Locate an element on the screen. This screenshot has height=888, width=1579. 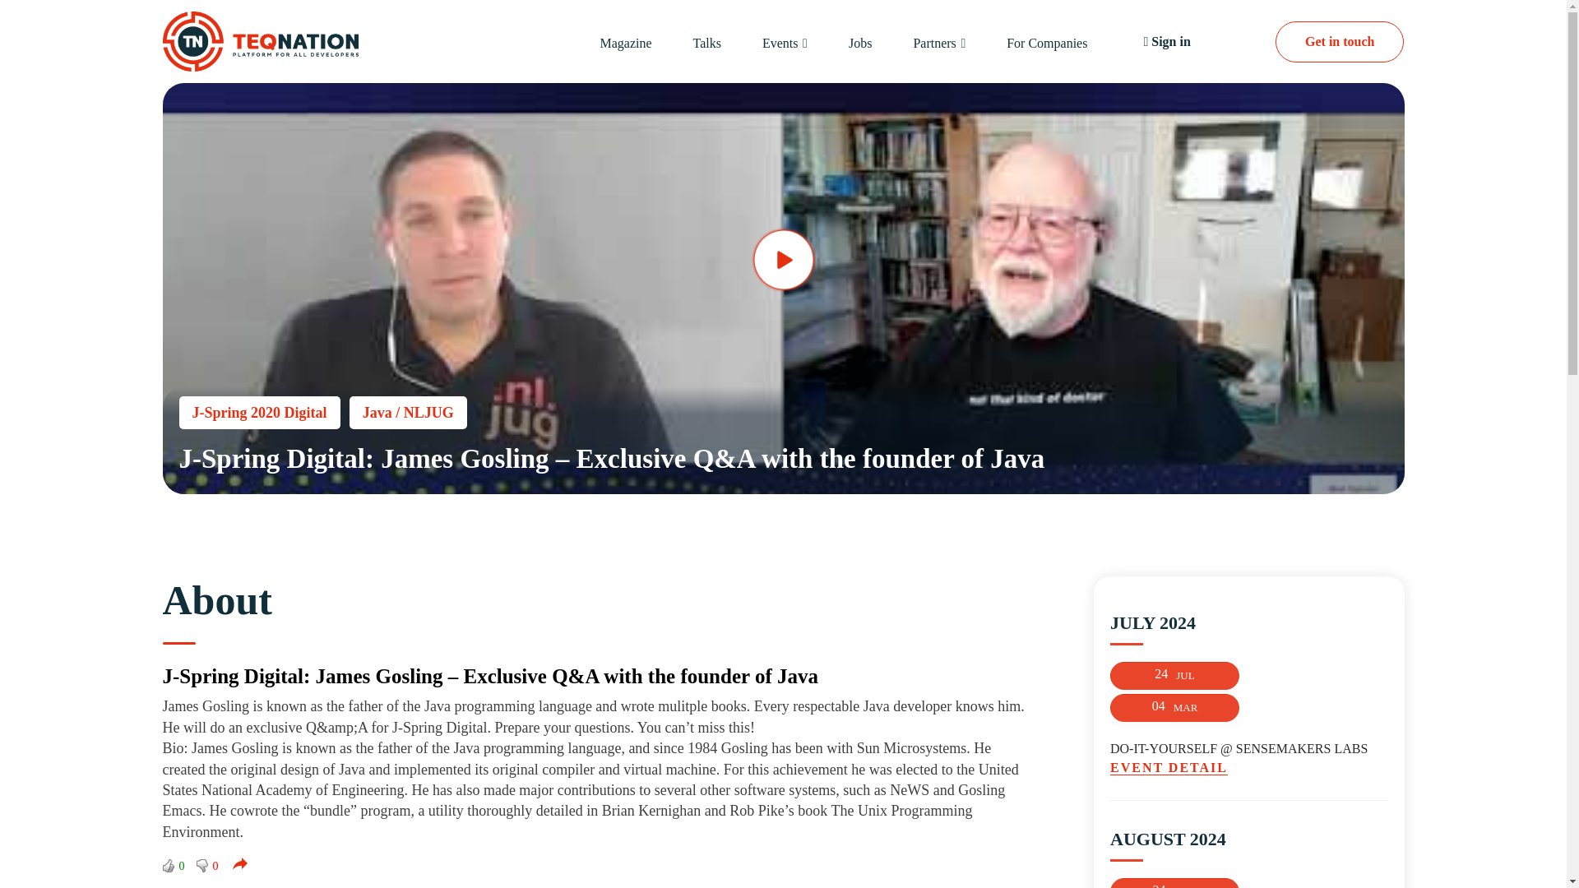
EVENT DETAIL is located at coordinates (1248, 767).